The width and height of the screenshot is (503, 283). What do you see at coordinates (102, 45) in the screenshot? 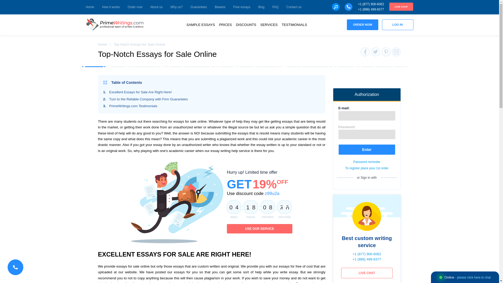
I see `Home` at bounding box center [102, 45].